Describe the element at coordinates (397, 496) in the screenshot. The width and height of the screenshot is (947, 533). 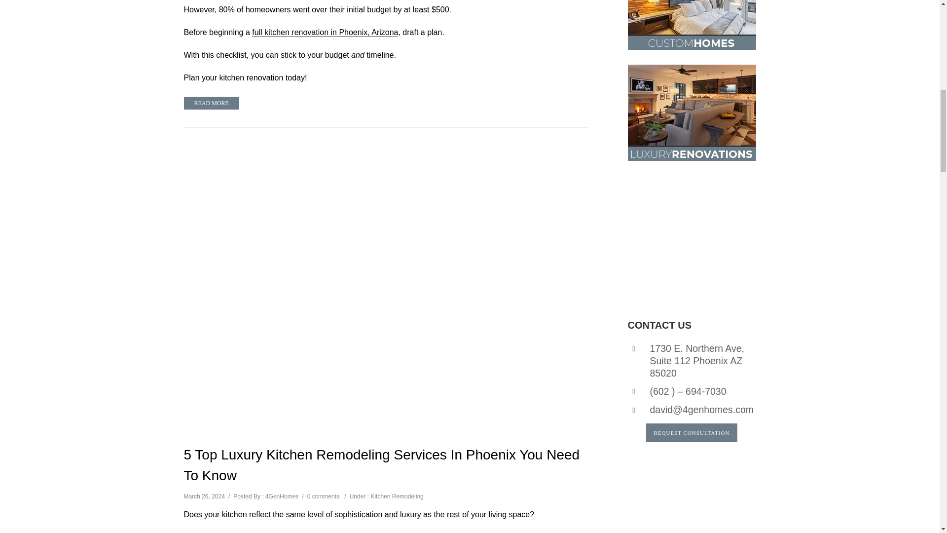
I see `Kitchen Remodeling` at that location.